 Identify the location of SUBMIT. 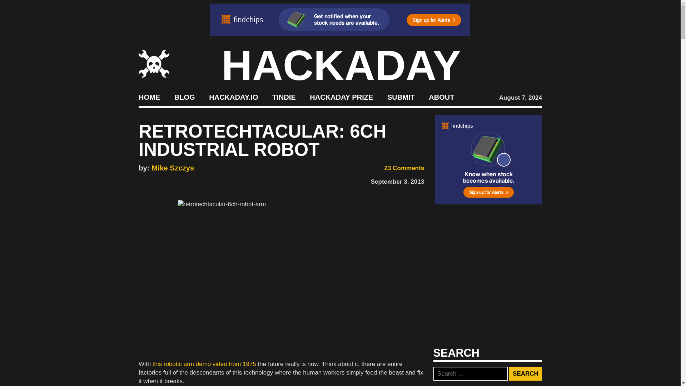
(401, 96).